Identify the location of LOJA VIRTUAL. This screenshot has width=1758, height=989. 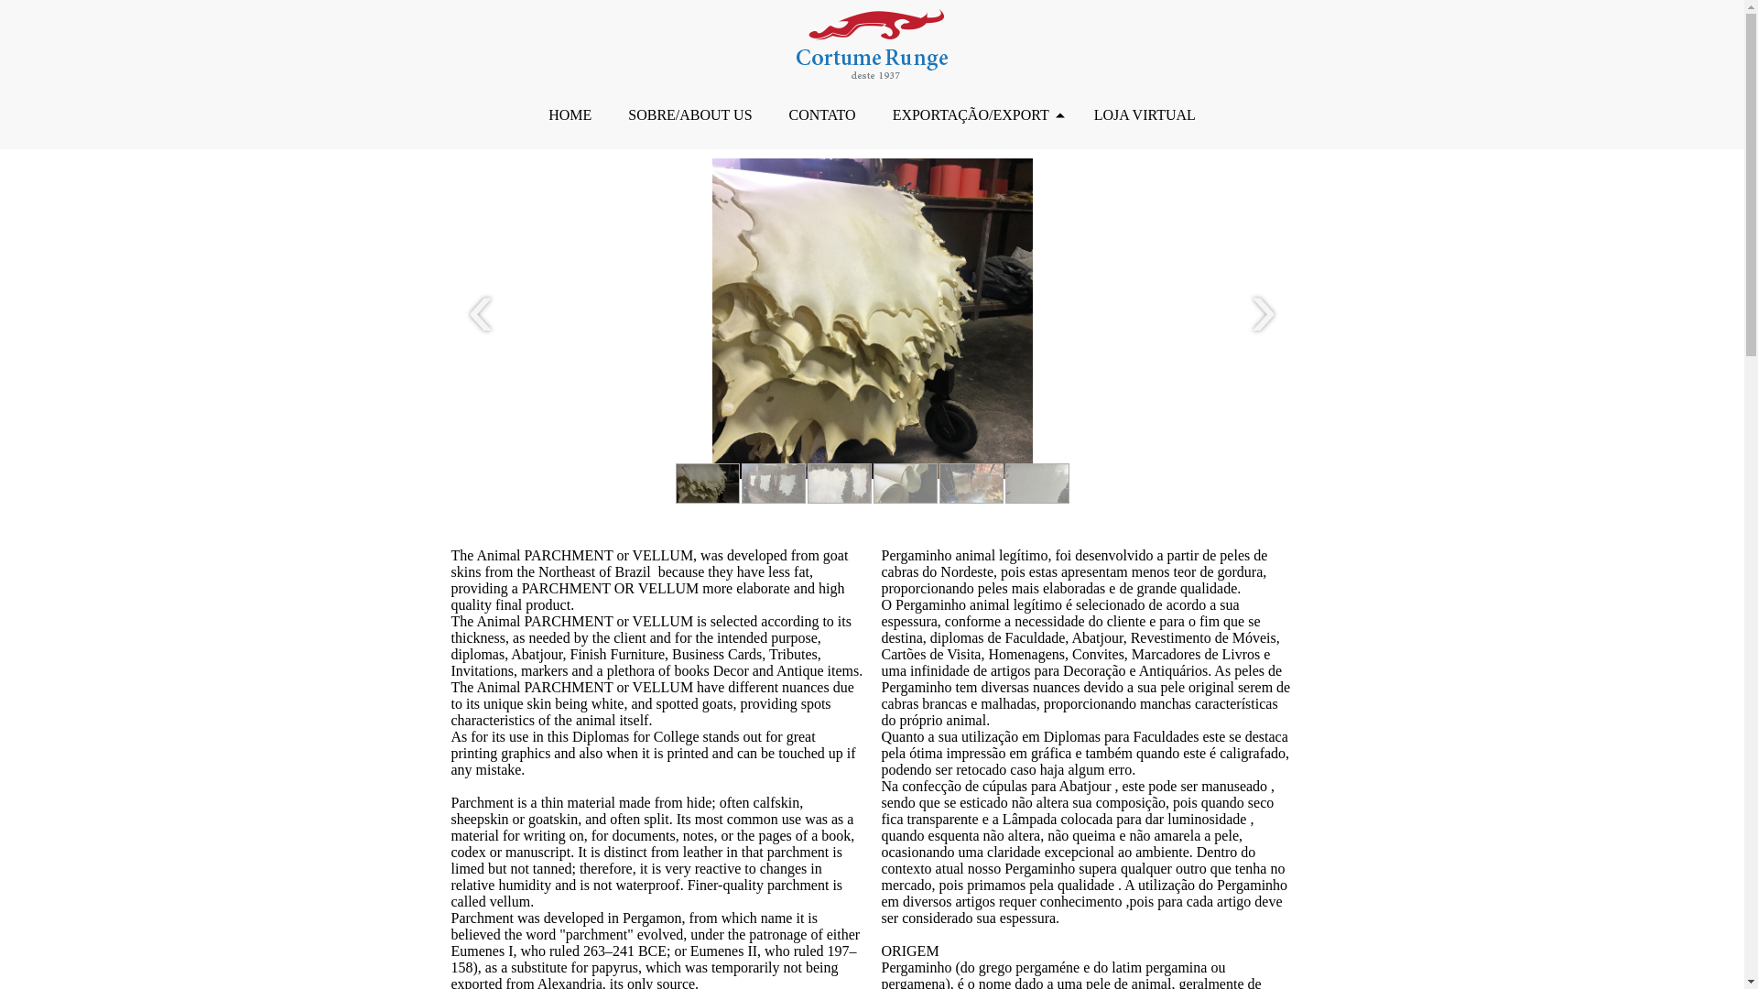
(1145, 115).